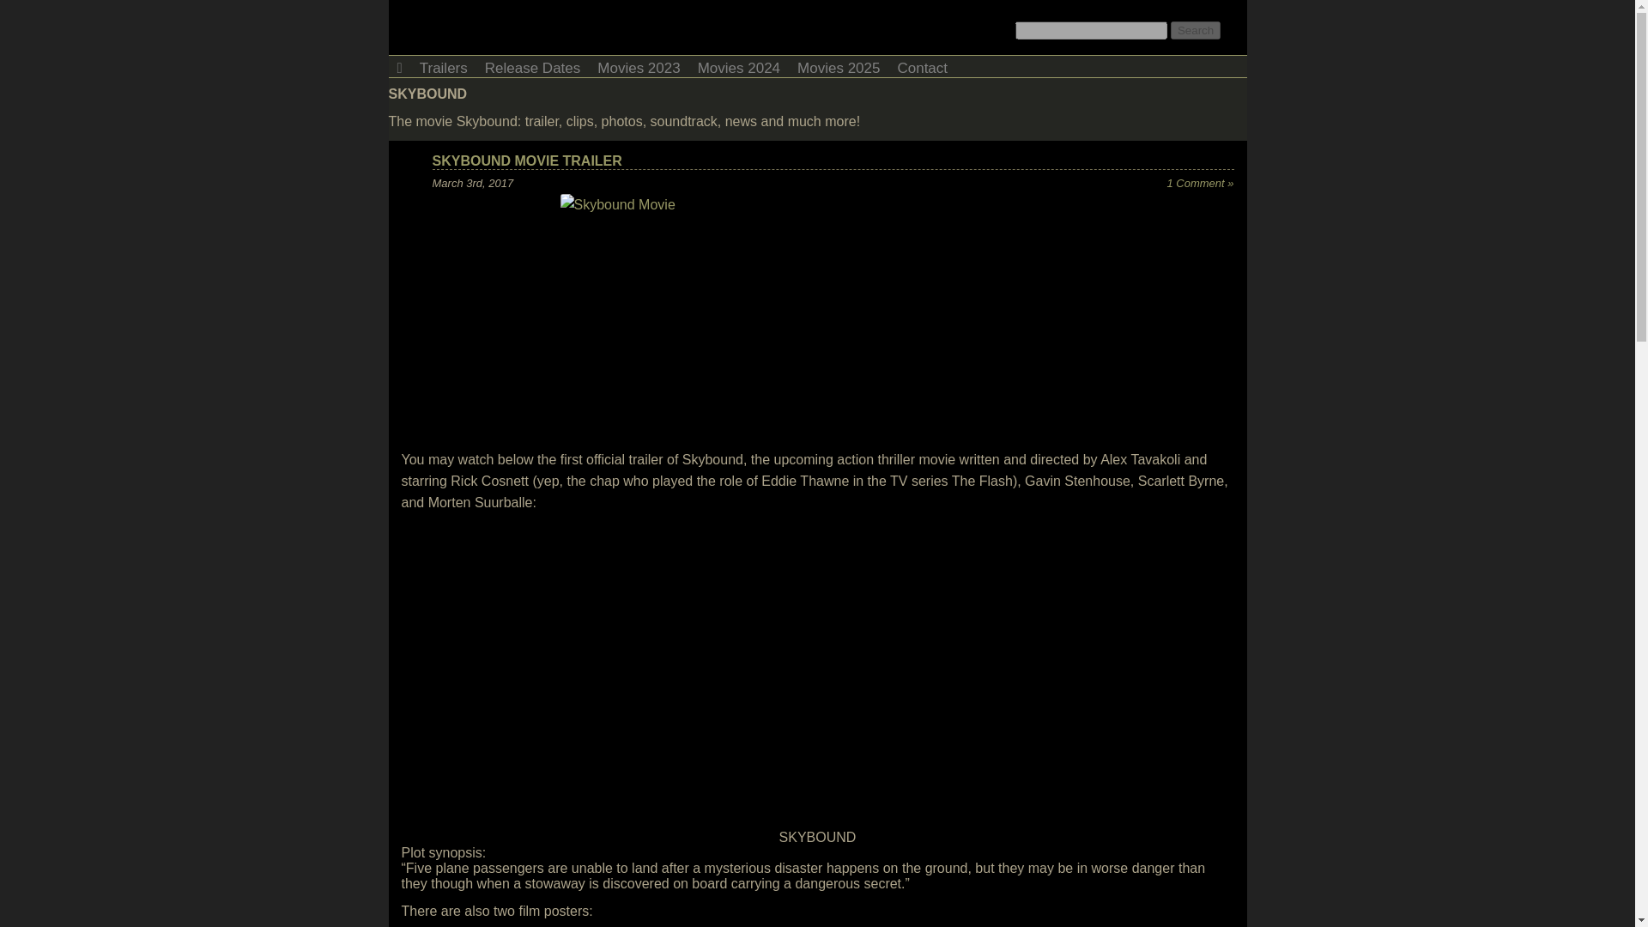  What do you see at coordinates (532, 65) in the screenshot?
I see `Release Dates` at bounding box center [532, 65].